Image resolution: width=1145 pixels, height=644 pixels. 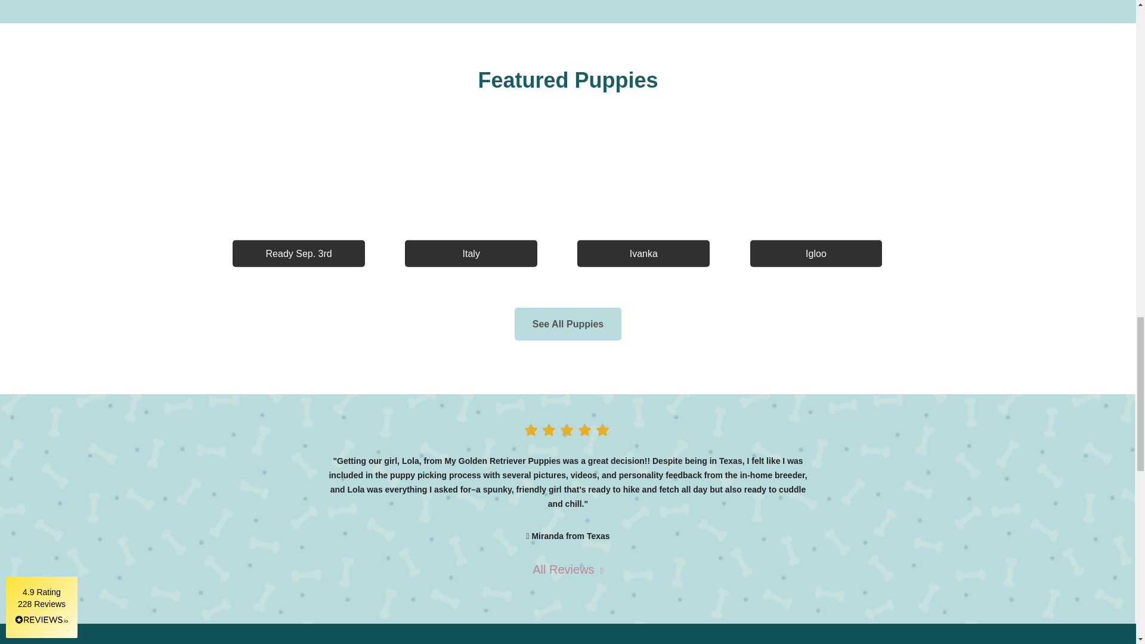 I want to click on Igloo, so click(x=816, y=200).